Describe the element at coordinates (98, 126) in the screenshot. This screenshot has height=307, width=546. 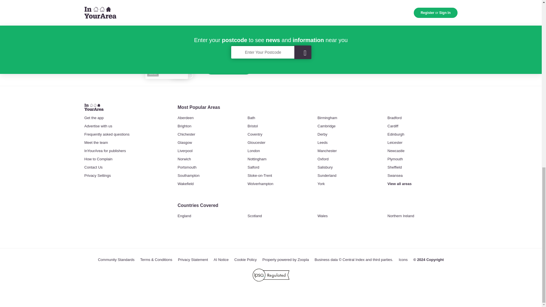
I see `Advertise with us` at that location.